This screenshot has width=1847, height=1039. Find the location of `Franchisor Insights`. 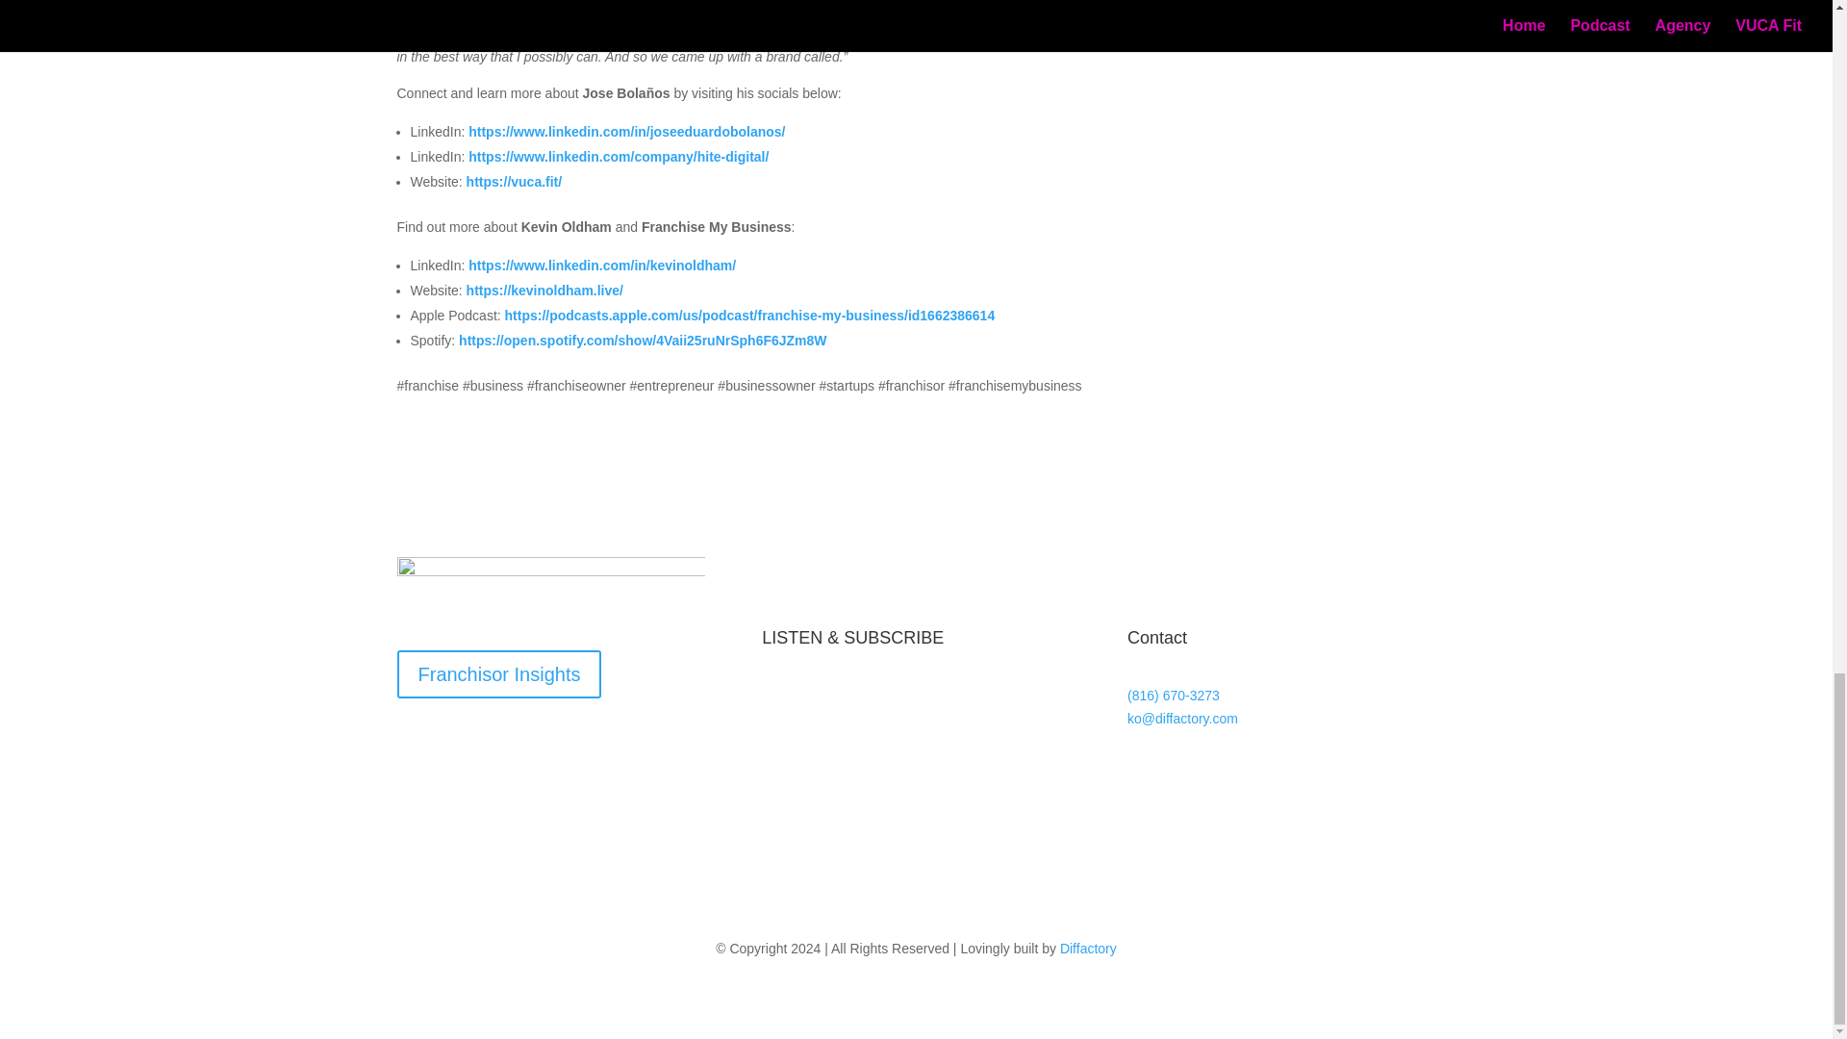

Franchisor Insights is located at coordinates (498, 673).